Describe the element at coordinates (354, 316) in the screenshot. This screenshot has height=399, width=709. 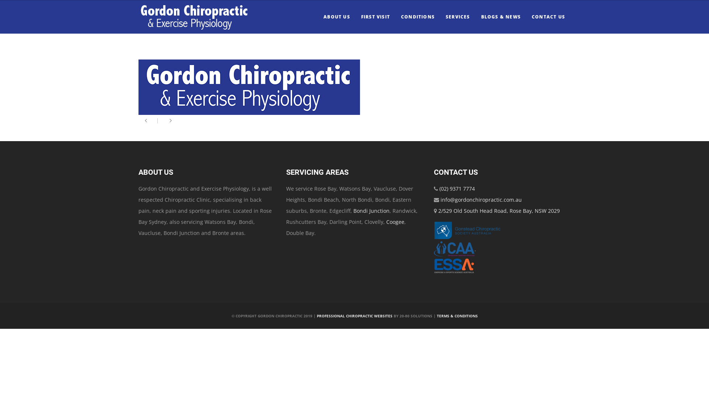
I see `PROFESSIONAL CHIROPRACTIC WEBSITES` at that location.